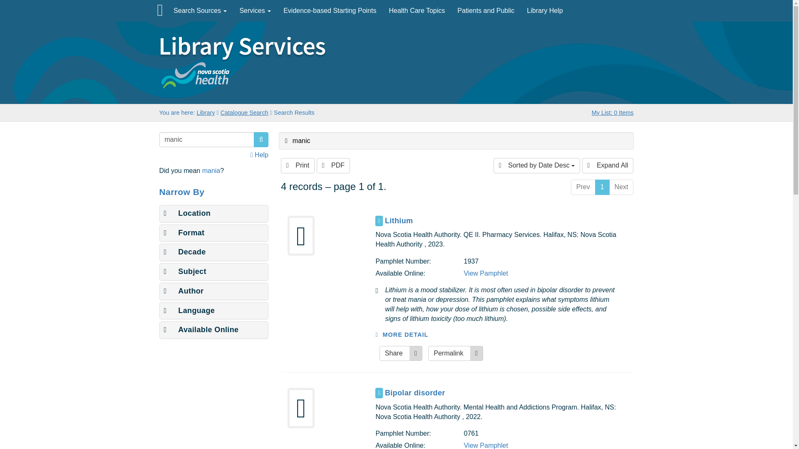 The image size is (799, 449). Describe the element at coordinates (379, 393) in the screenshot. I see `Toggle Full Record` at that location.